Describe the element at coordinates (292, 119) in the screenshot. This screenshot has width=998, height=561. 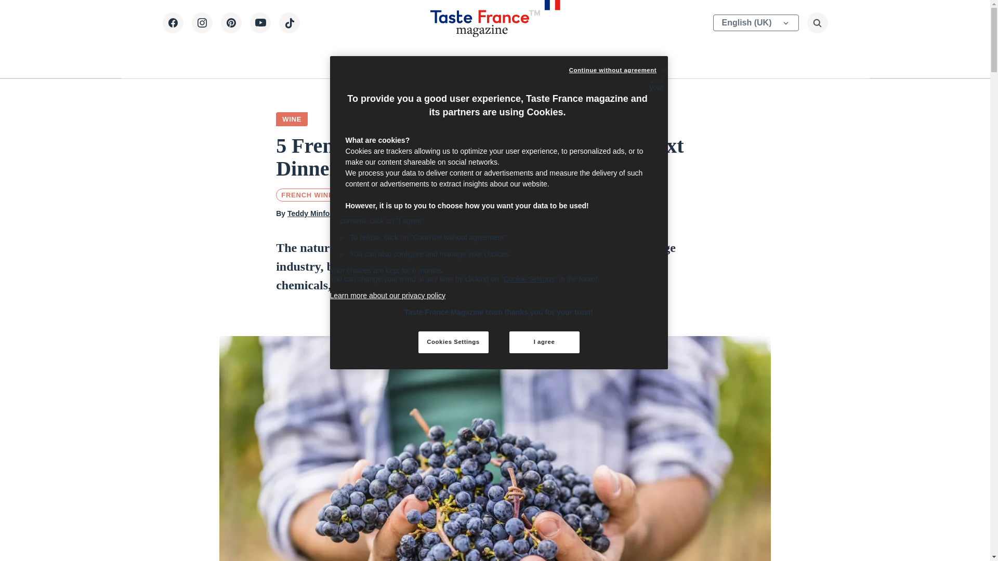
I see `WINE` at that location.